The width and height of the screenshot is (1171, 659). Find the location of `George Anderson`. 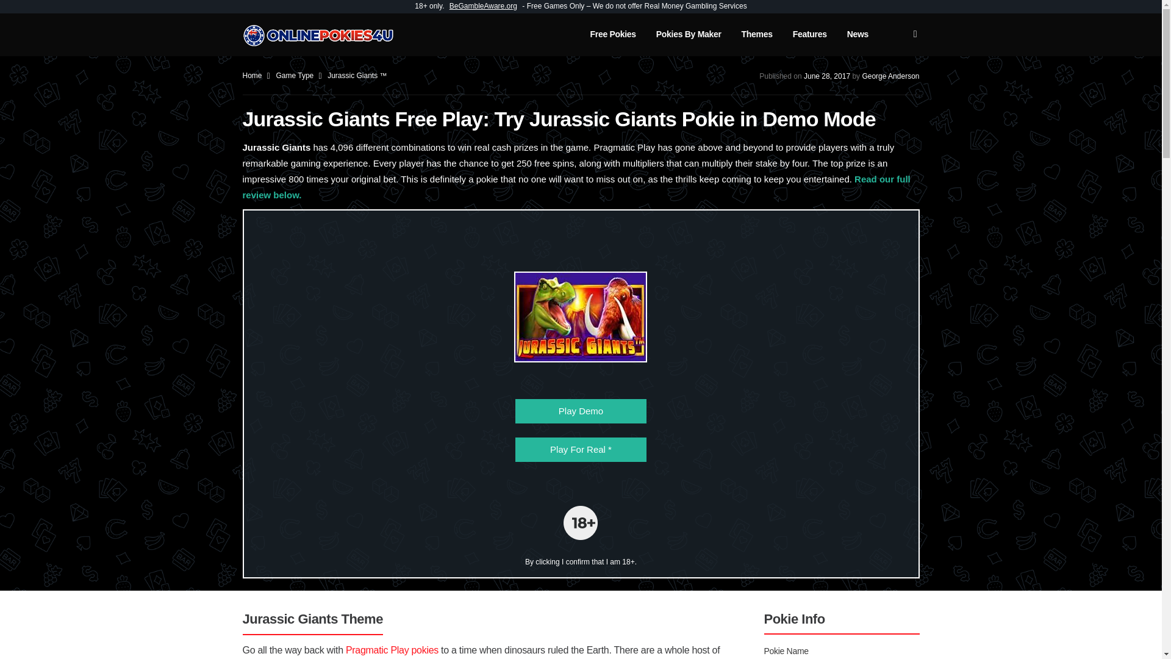

George Anderson is located at coordinates (890, 76).